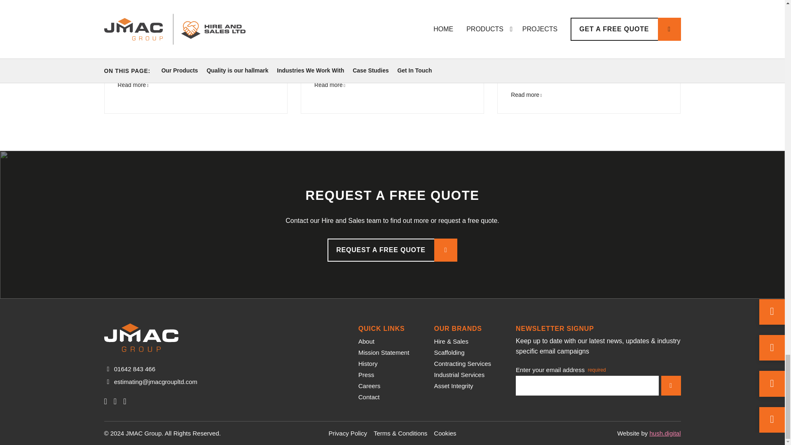 The image size is (791, 445). Describe the element at coordinates (527, 95) in the screenshot. I see `Read more` at that location.